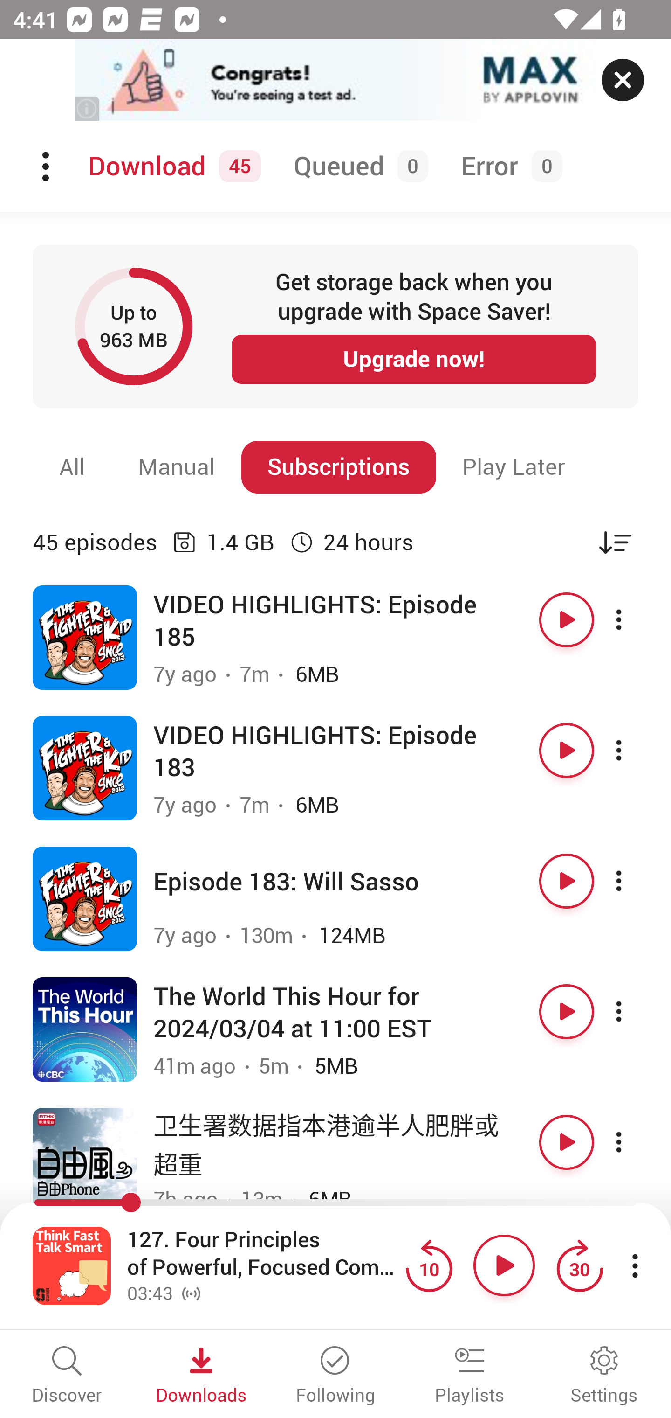  I want to click on Change sort order, so click(615, 542).